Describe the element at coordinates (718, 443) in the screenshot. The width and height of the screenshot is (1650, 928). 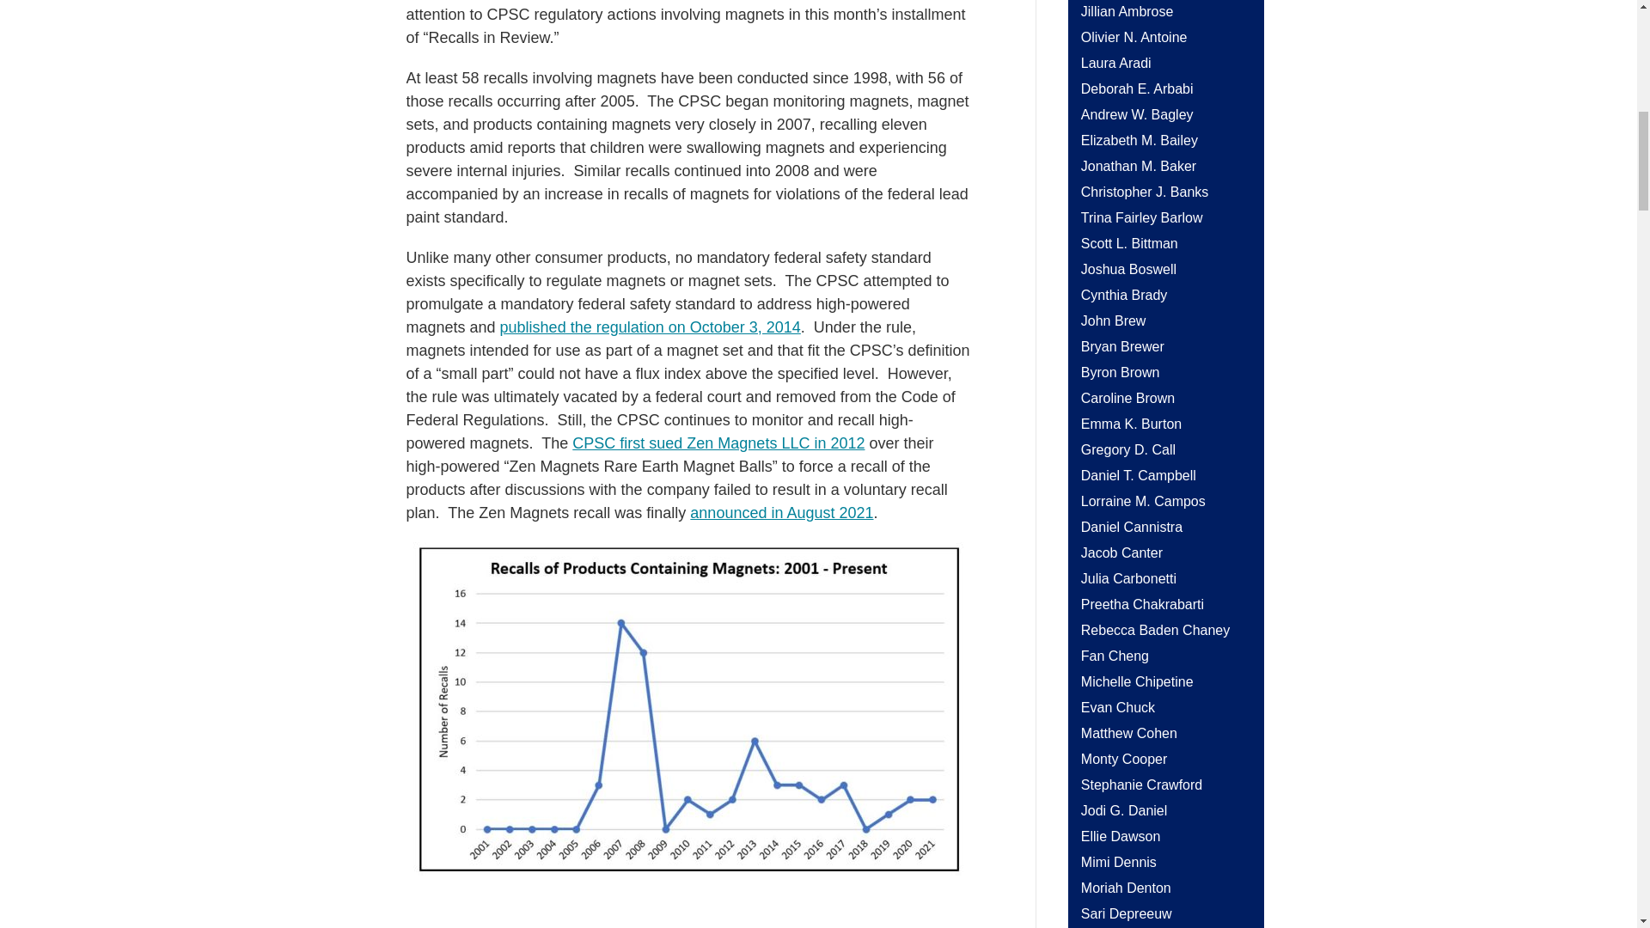
I see `CPSC first sued Zen Magnets LLC in 2012` at that location.